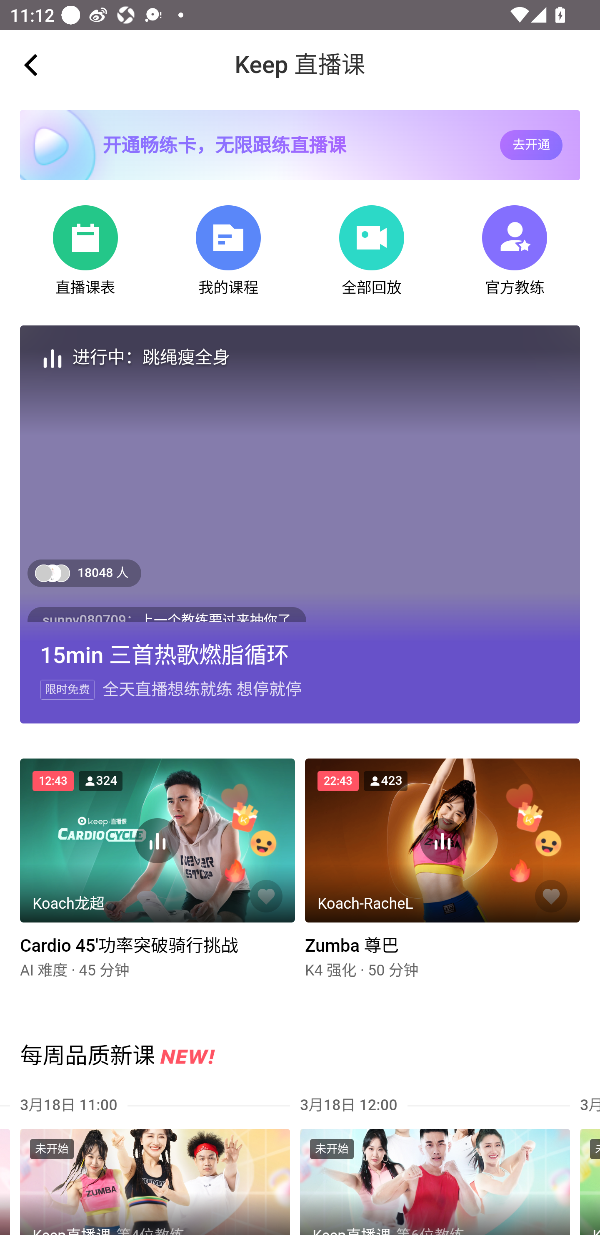 The width and height of the screenshot is (600, 1235). What do you see at coordinates (160, 1164) in the screenshot?
I see `3月18日 11:00 未开始 Keep直播课等4位教练` at bounding box center [160, 1164].